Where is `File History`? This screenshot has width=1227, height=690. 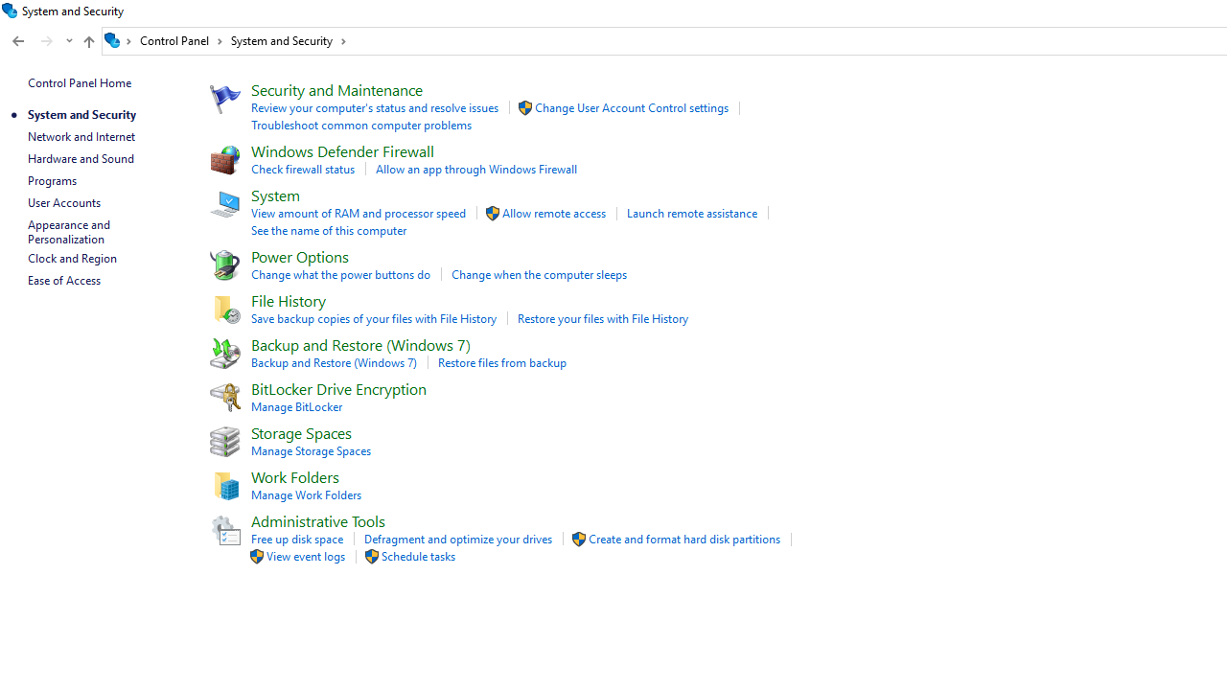 File History is located at coordinates (288, 301).